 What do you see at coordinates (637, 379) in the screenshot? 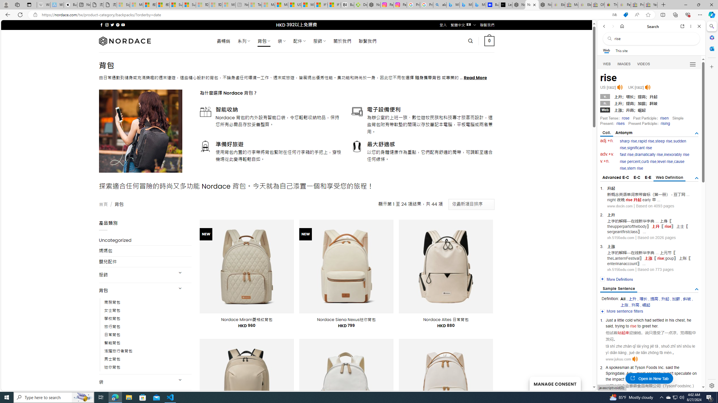
I see `yuan` at bounding box center [637, 379].